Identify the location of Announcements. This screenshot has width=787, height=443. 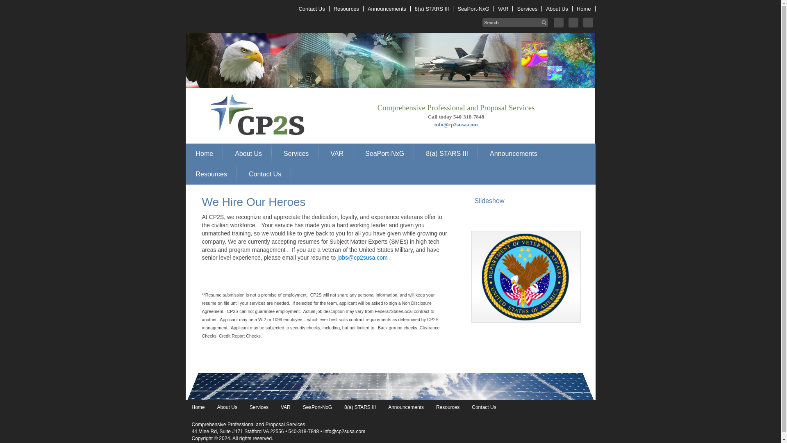
(387, 9).